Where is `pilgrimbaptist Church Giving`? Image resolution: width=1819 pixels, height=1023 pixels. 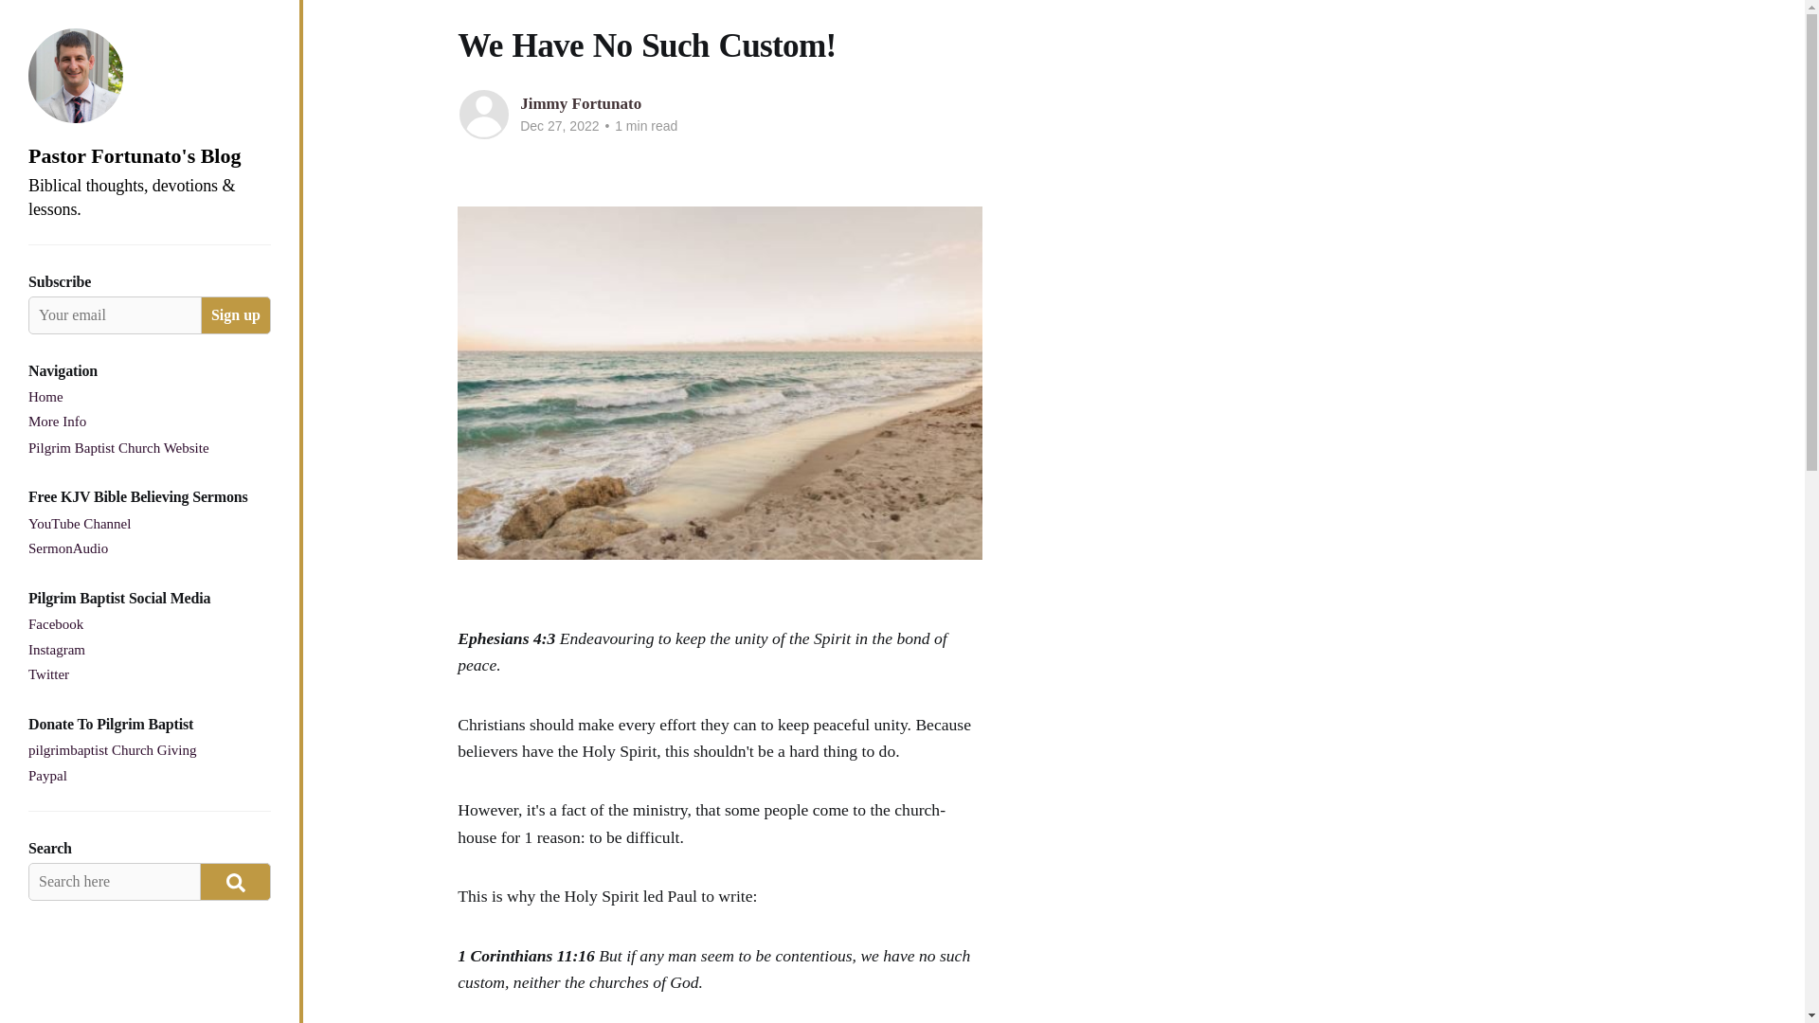 pilgrimbaptist Church Giving is located at coordinates (112, 750).